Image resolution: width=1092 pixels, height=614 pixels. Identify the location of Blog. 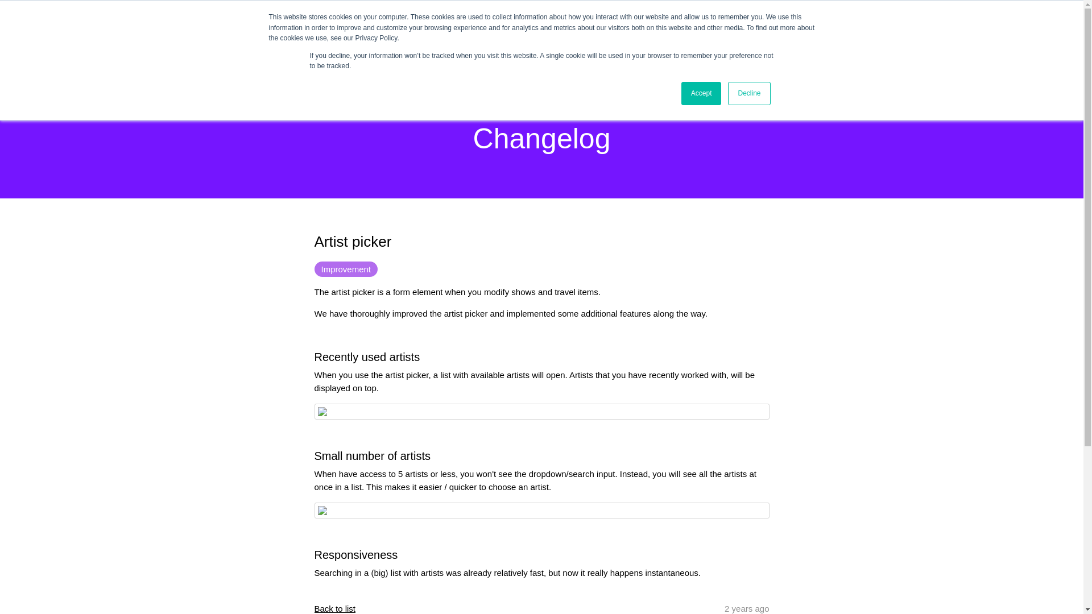
(885, 51).